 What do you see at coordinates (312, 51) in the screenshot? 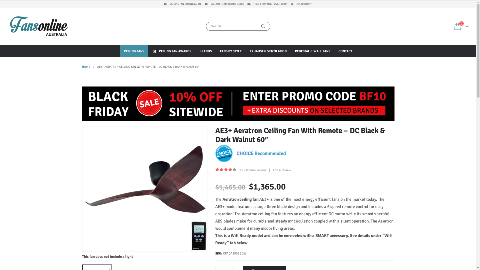
I see `PEDESTAL & WALL FANS` at bounding box center [312, 51].